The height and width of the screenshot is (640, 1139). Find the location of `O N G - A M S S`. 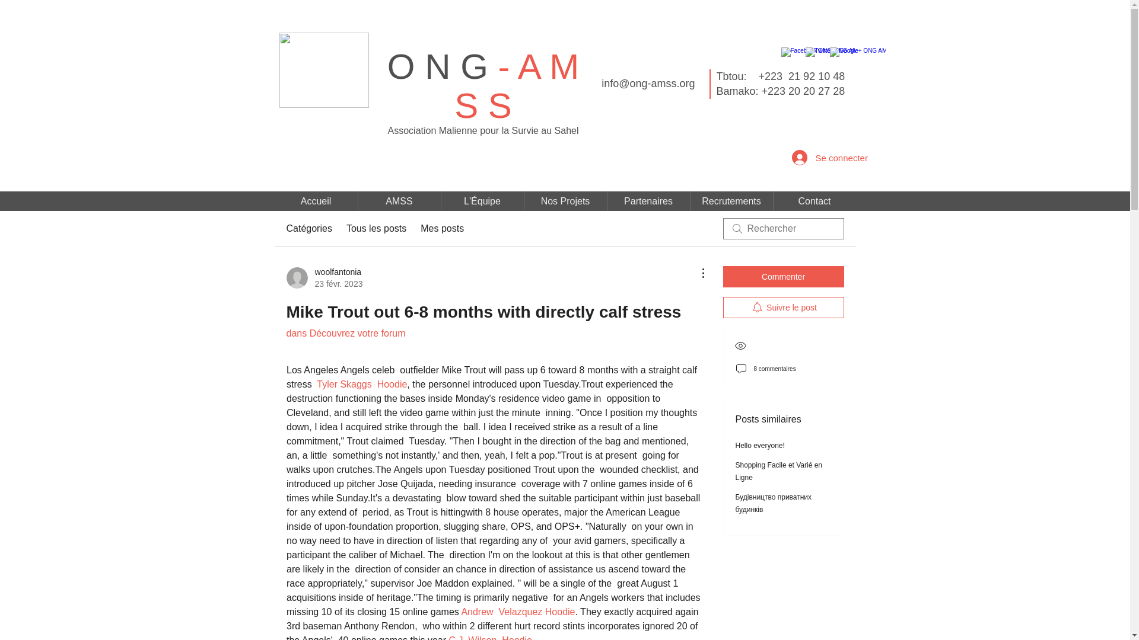

O N G - A M S S is located at coordinates (483, 85).